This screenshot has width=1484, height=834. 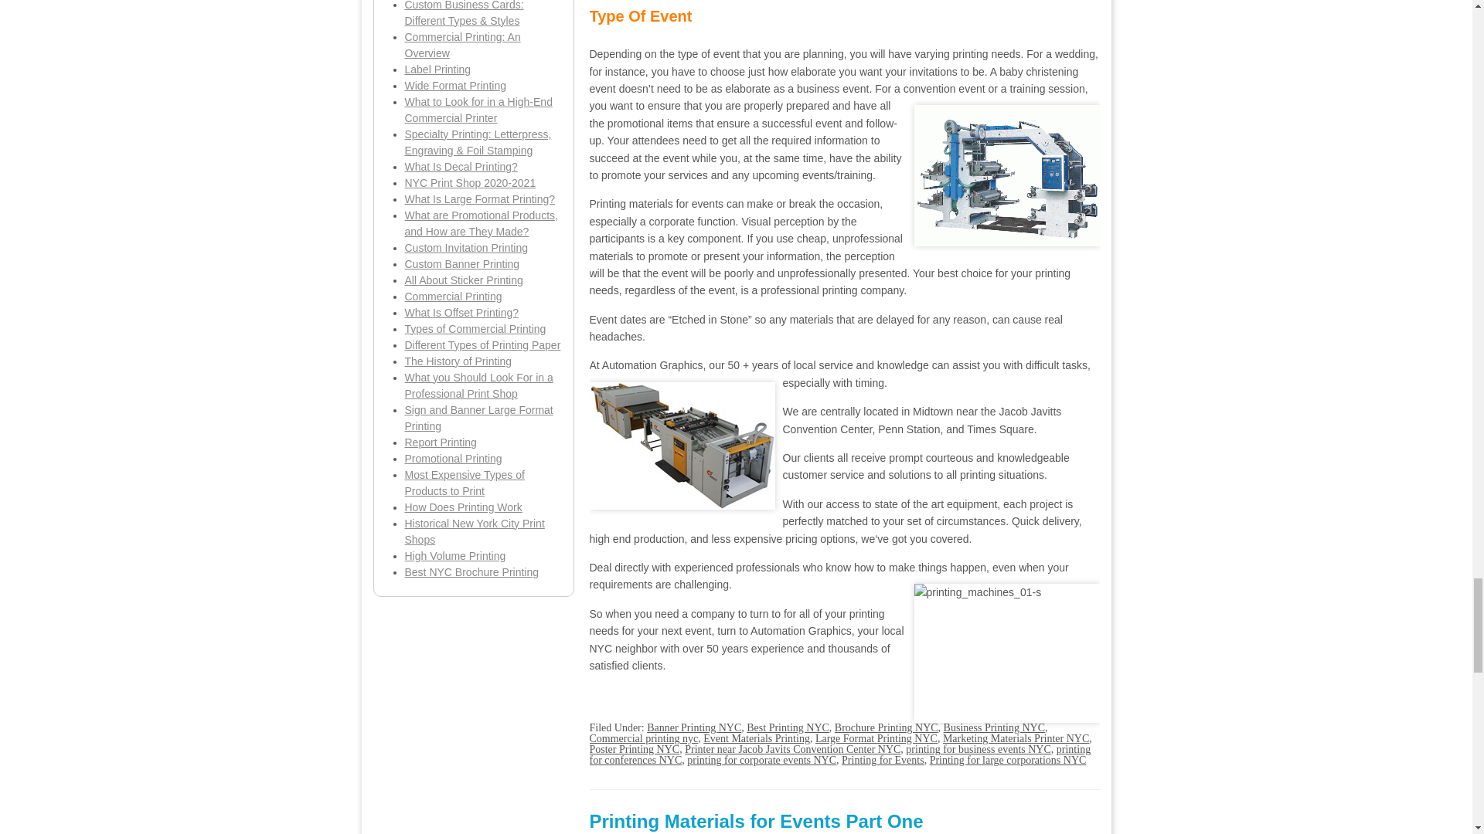 What do you see at coordinates (756, 820) in the screenshot?
I see `Printing Materials for Events Part One` at bounding box center [756, 820].